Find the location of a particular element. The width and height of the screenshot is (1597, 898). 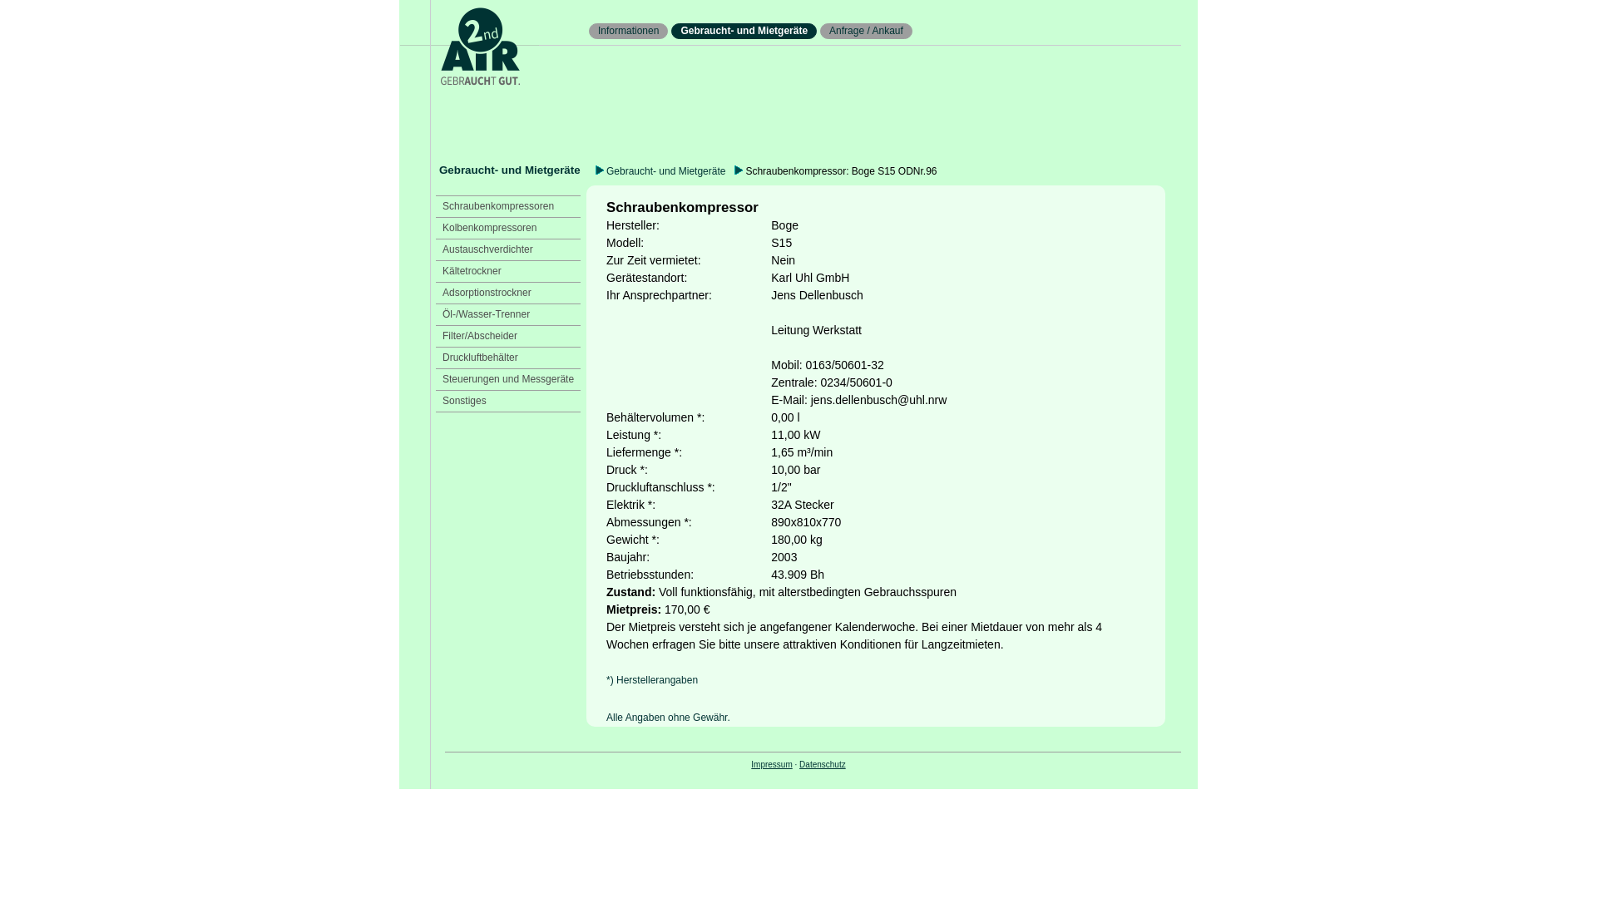

Schraubenkompressoren is located at coordinates (498, 206).